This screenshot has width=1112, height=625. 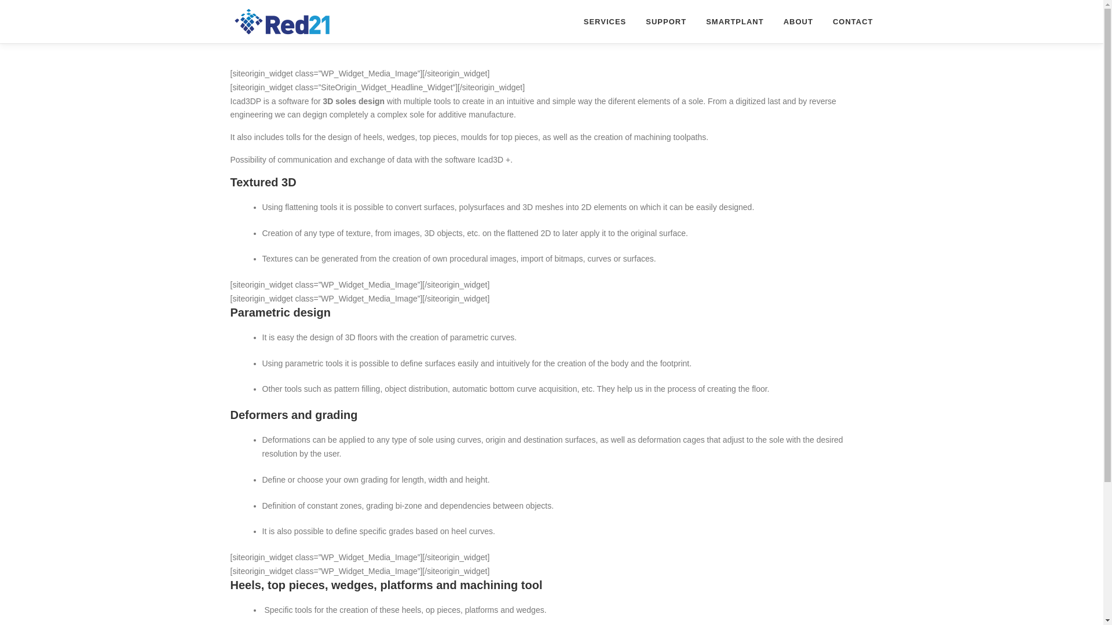 I want to click on ABOUT, so click(x=798, y=21).